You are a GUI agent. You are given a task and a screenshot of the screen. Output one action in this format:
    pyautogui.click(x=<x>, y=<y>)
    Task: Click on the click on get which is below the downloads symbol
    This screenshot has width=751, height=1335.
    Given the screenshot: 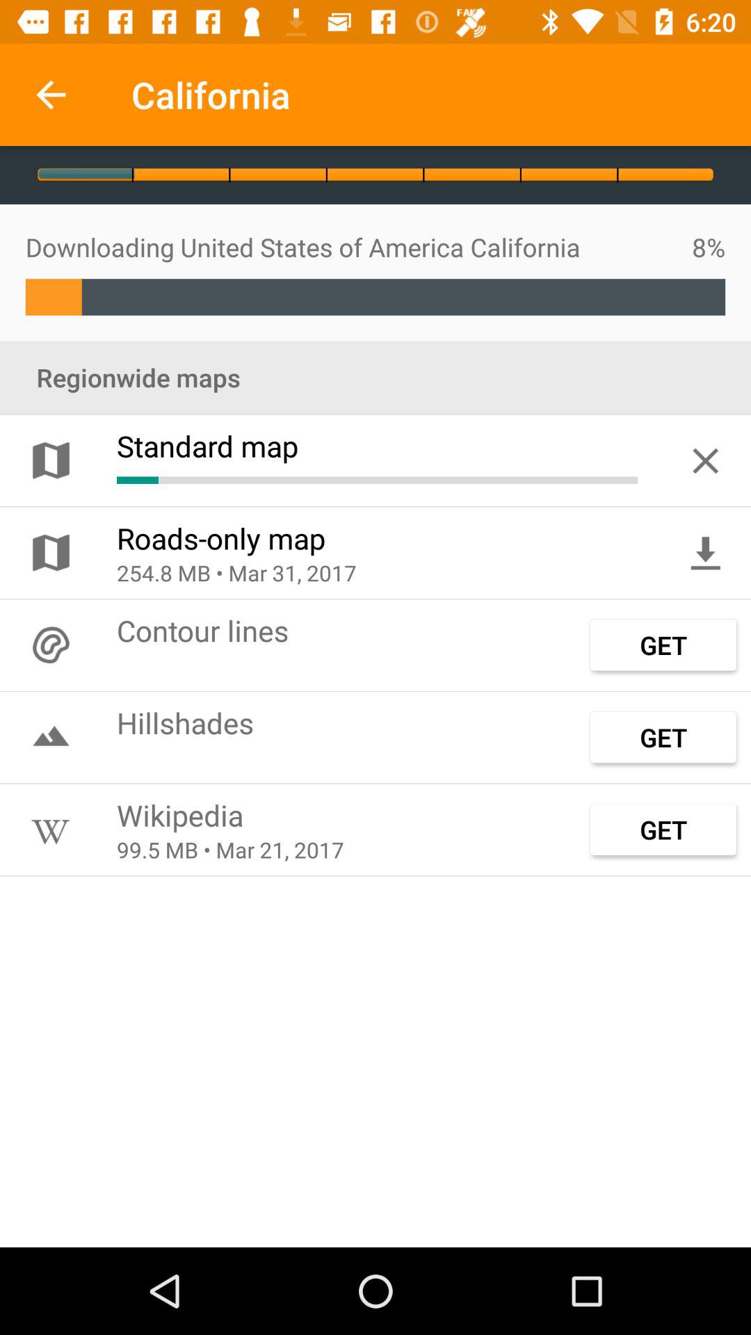 What is the action you would take?
    pyautogui.click(x=663, y=645)
    